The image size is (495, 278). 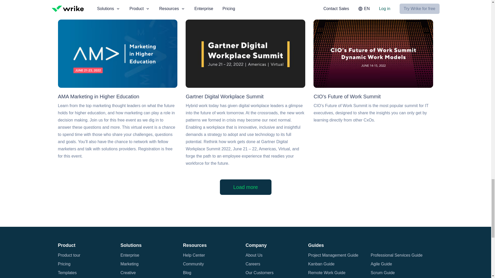 What do you see at coordinates (139, 277) in the screenshot?
I see `Project Management` at bounding box center [139, 277].